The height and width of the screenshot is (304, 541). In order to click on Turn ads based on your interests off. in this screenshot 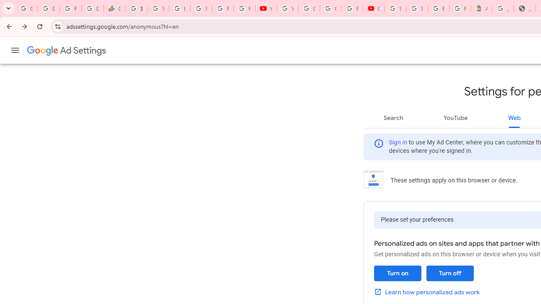, I will do `click(450, 274)`.